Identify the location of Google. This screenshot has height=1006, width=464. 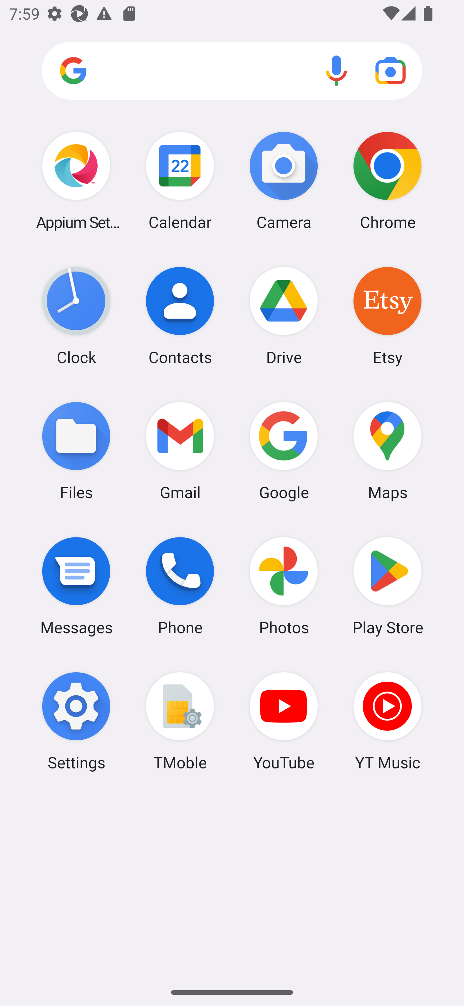
(284, 450).